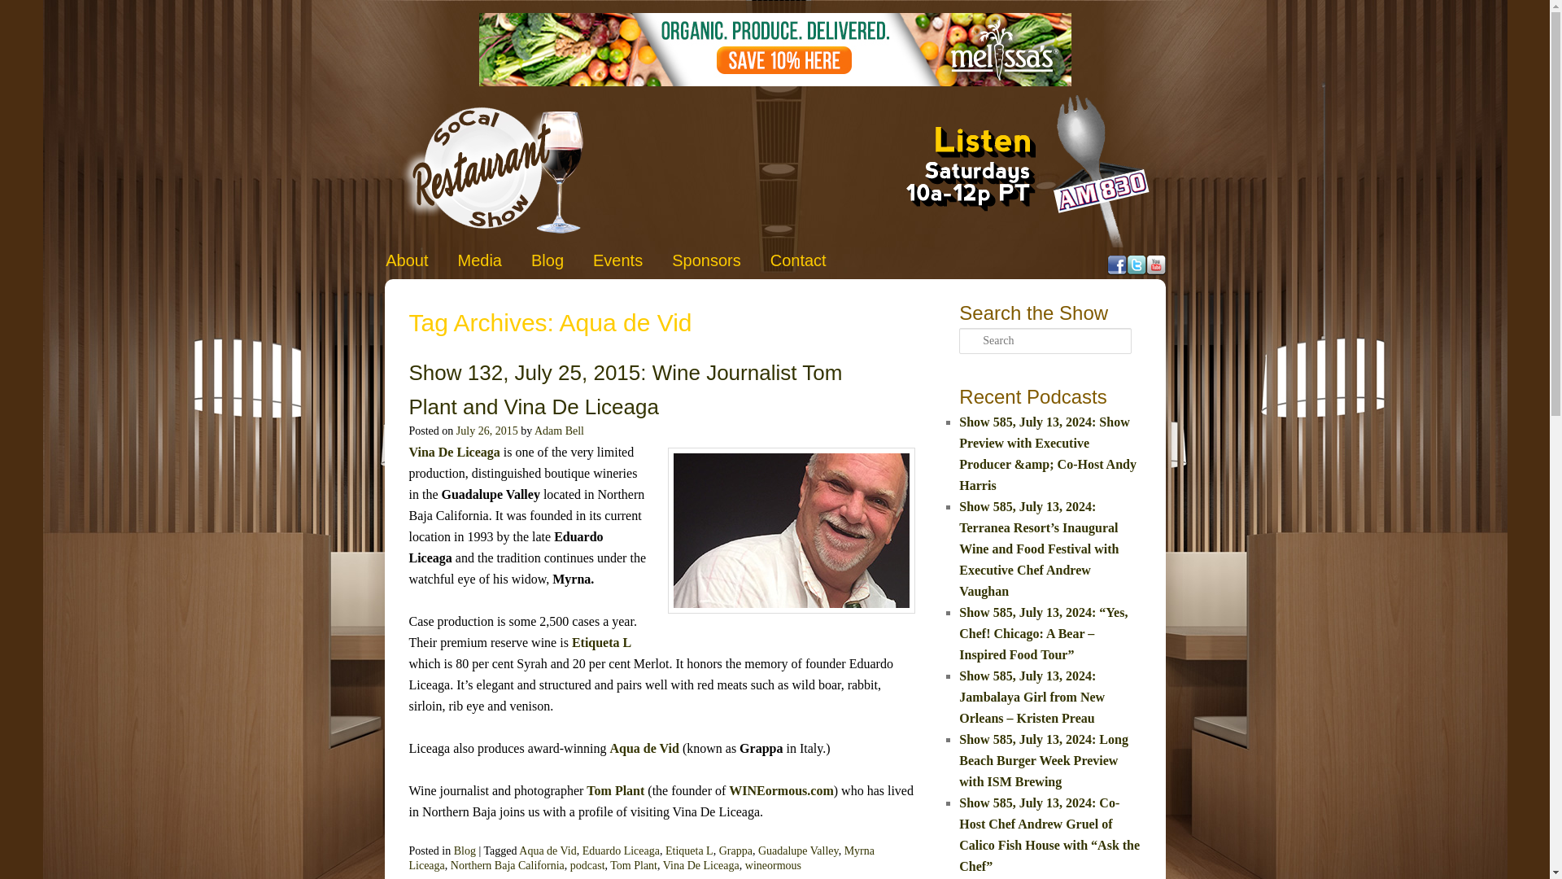  What do you see at coordinates (559, 430) in the screenshot?
I see `Adam Bell` at bounding box center [559, 430].